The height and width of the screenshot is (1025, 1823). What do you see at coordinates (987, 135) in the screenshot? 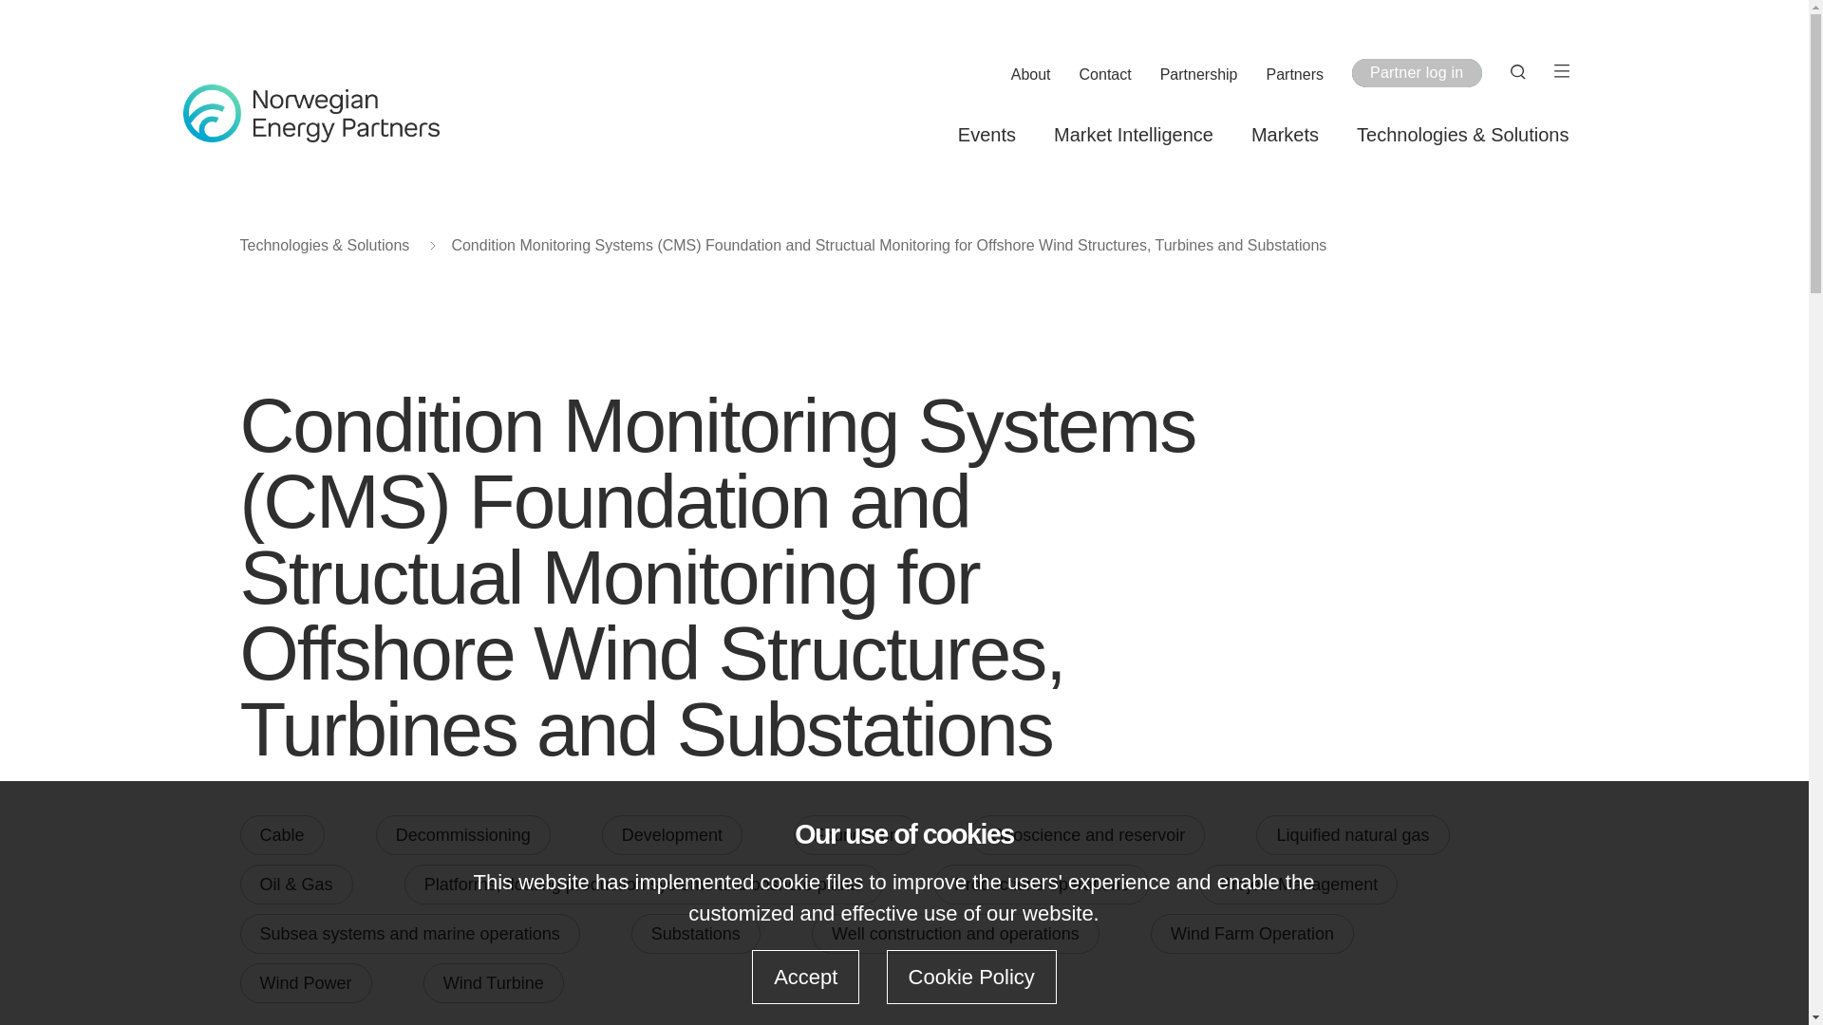
I see `Events` at bounding box center [987, 135].